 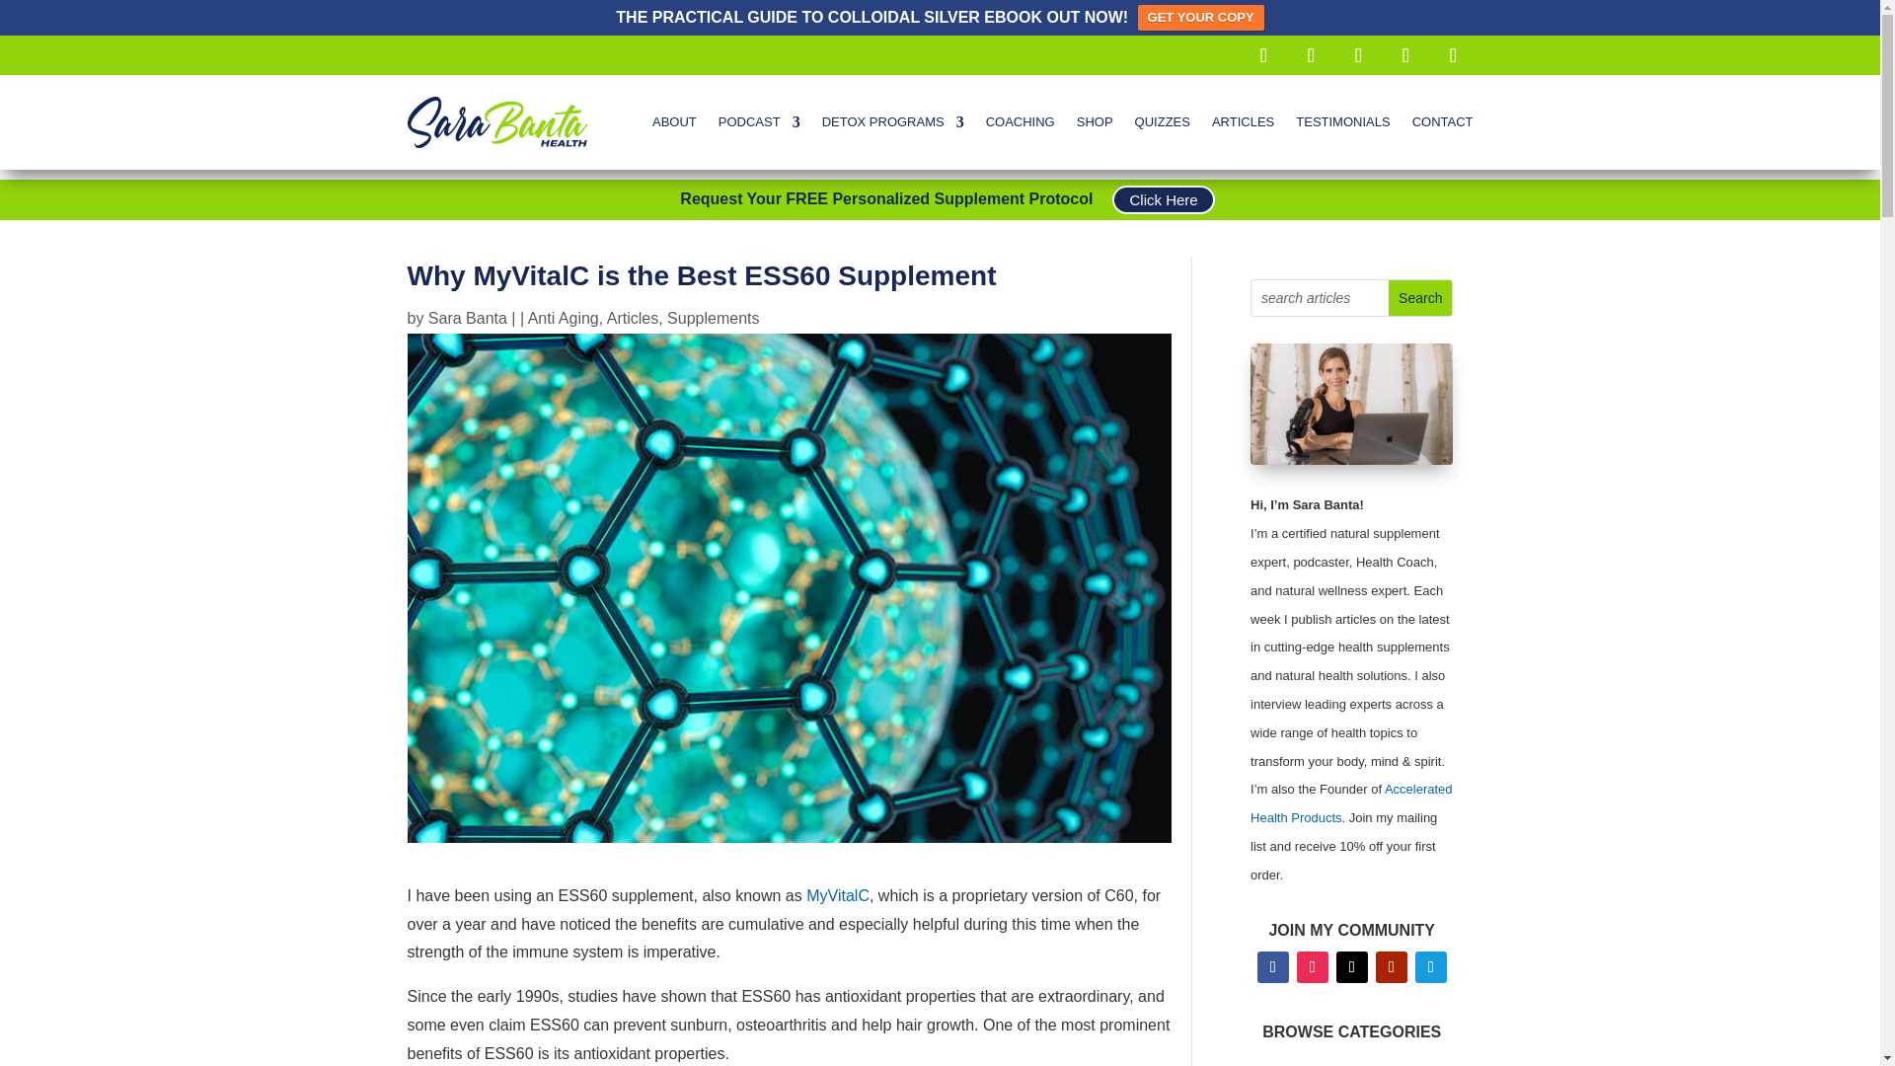 I want to click on Search, so click(x=1419, y=298).